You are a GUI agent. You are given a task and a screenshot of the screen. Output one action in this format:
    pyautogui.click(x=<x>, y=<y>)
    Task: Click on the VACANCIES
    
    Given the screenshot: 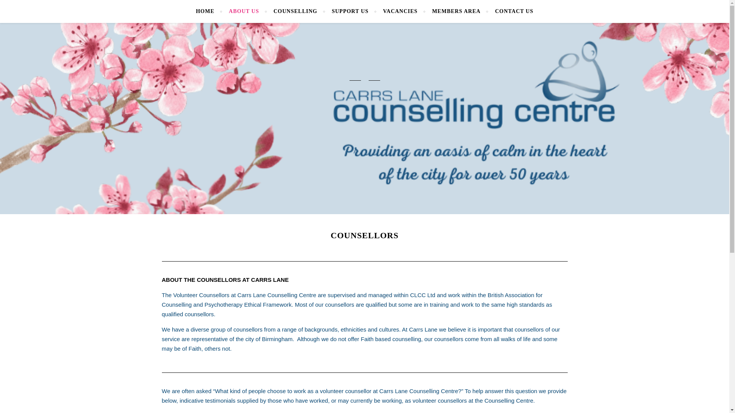 What is the action you would take?
    pyautogui.click(x=400, y=11)
    